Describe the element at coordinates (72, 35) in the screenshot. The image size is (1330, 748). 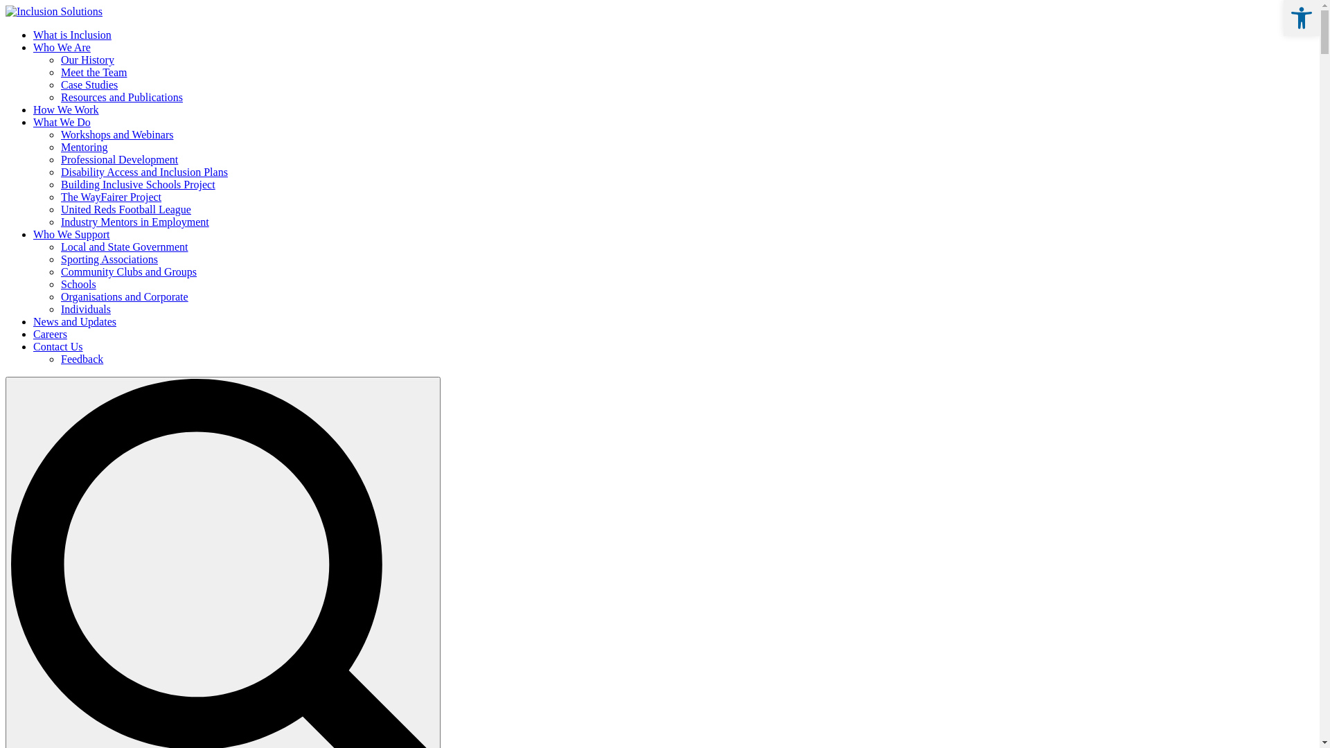
I see `What is Inclusion` at that location.